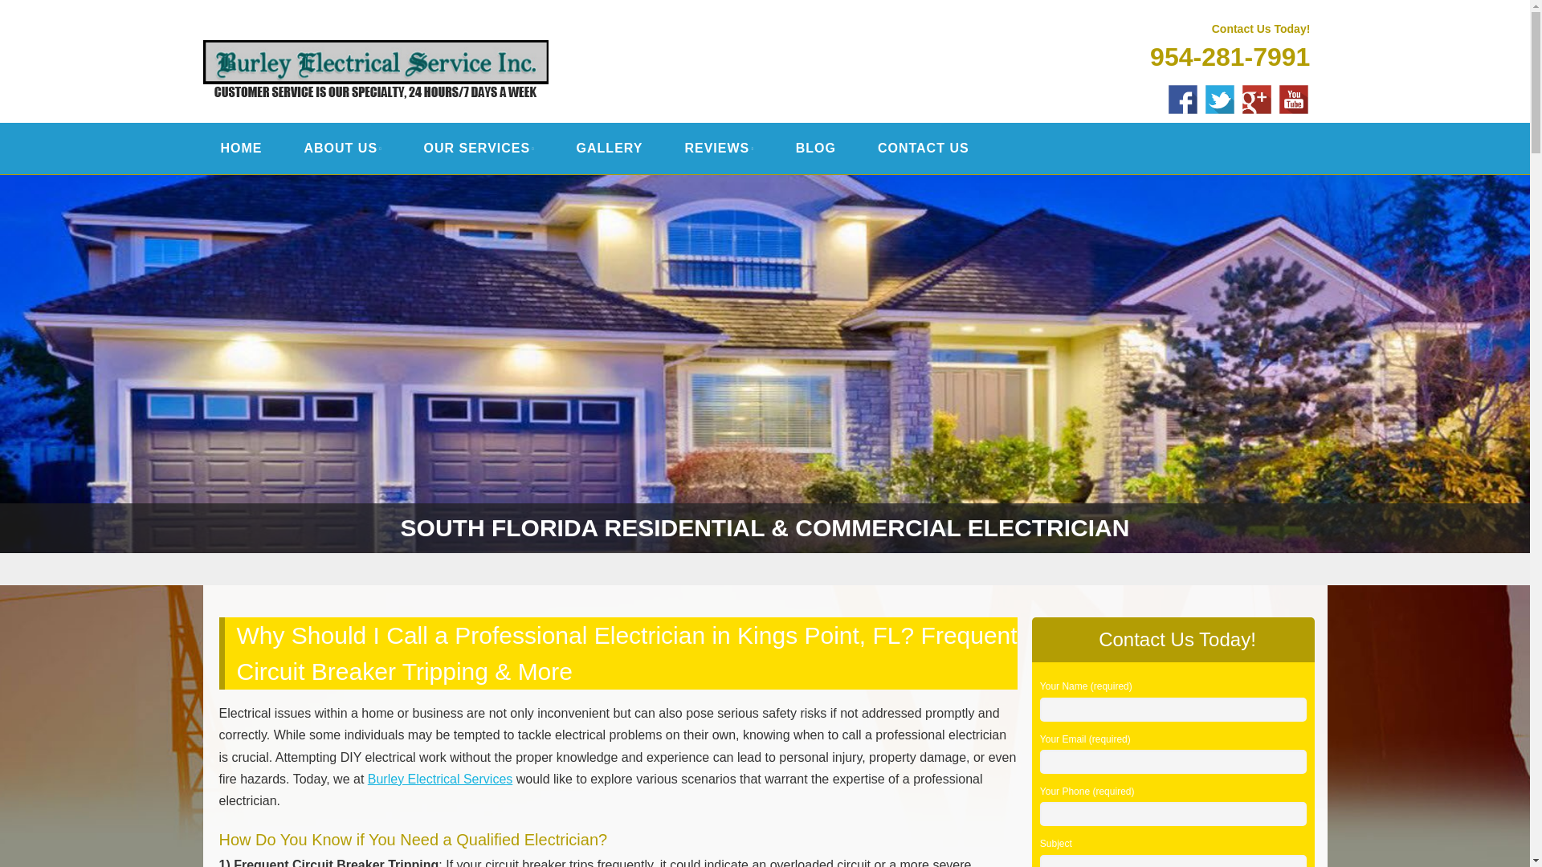 The height and width of the screenshot is (867, 1542). What do you see at coordinates (719, 149) in the screenshot?
I see `REVIEWS` at bounding box center [719, 149].